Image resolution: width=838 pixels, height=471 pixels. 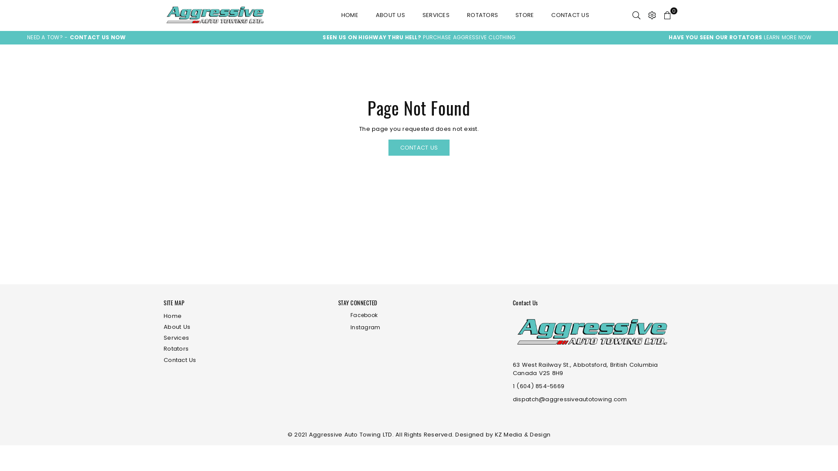 What do you see at coordinates (570, 15) in the screenshot?
I see `CONTACT US` at bounding box center [570, 15].